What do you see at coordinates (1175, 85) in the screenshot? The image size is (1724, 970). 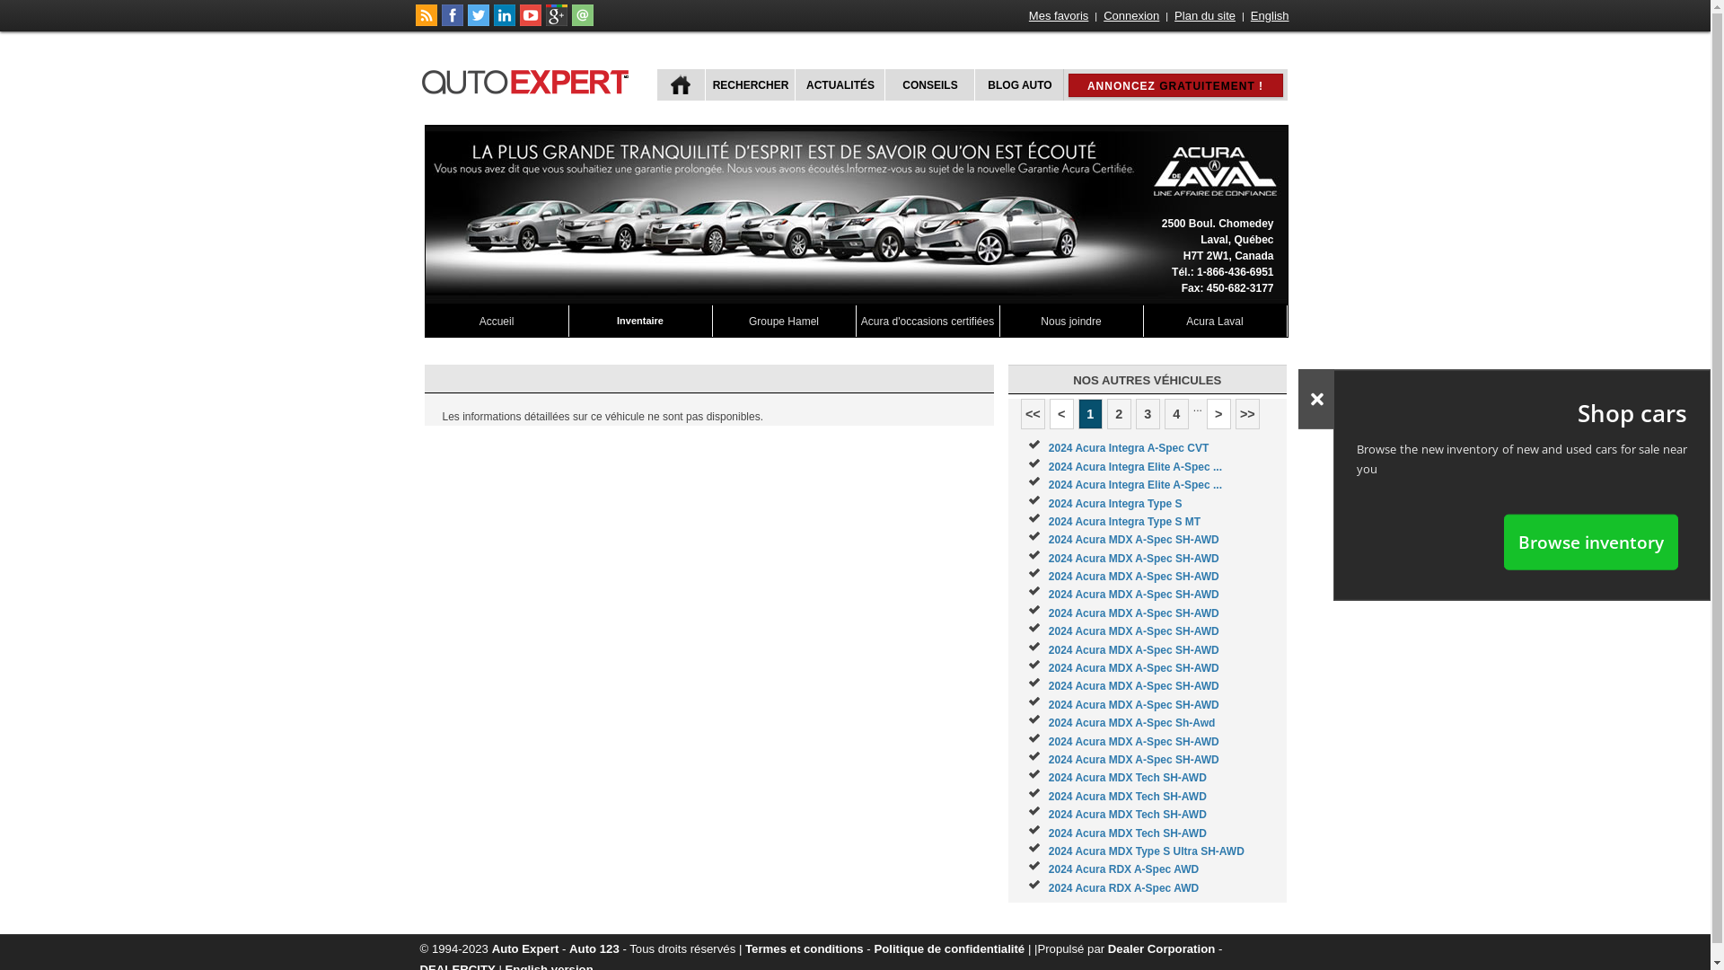 I see `ANNONCEZ GRATUITEMENT !` at bounding box center [1175, 85].